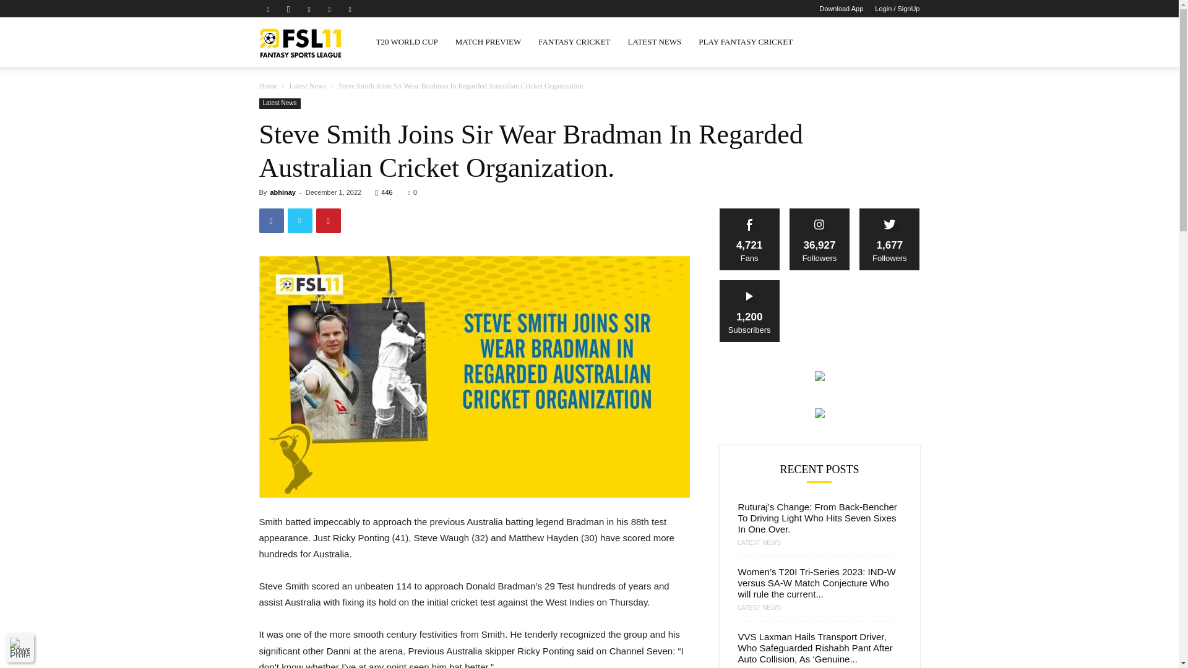  I want to click on Twitter, so click(329, 9).